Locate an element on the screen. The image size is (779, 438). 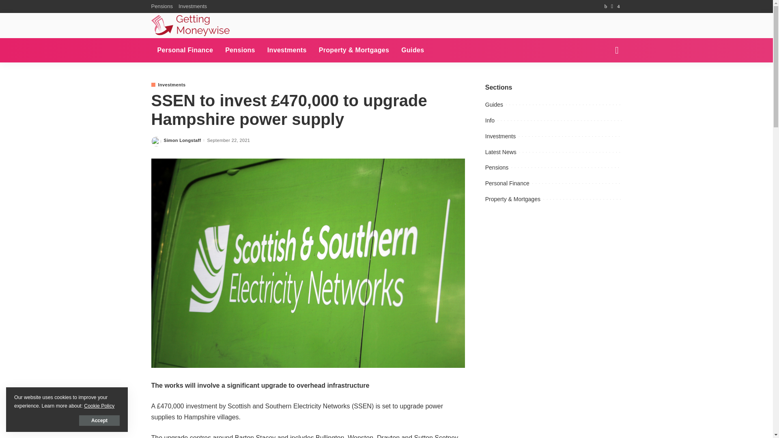
Pensions is located at coordinates (240, 50).